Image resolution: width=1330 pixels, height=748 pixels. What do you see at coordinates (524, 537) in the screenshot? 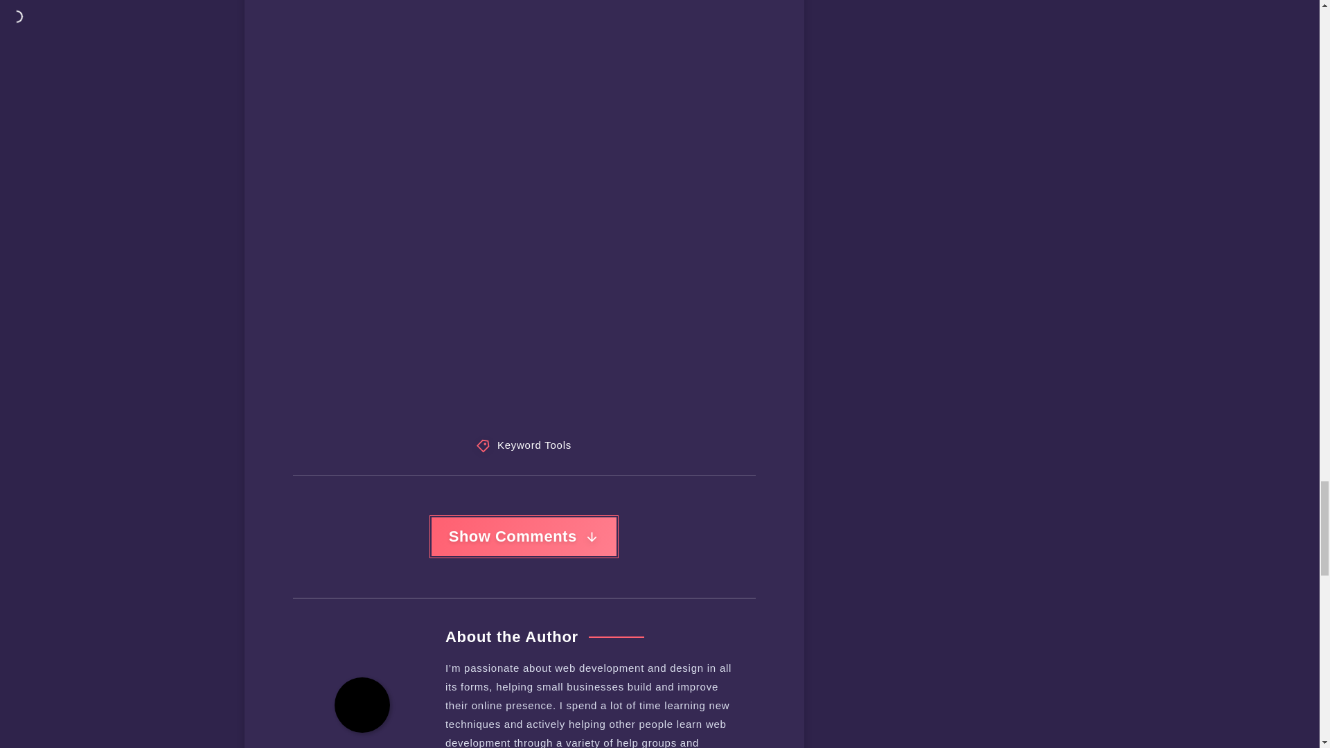
I see `Show Comments` at bounding box center [524, 537].